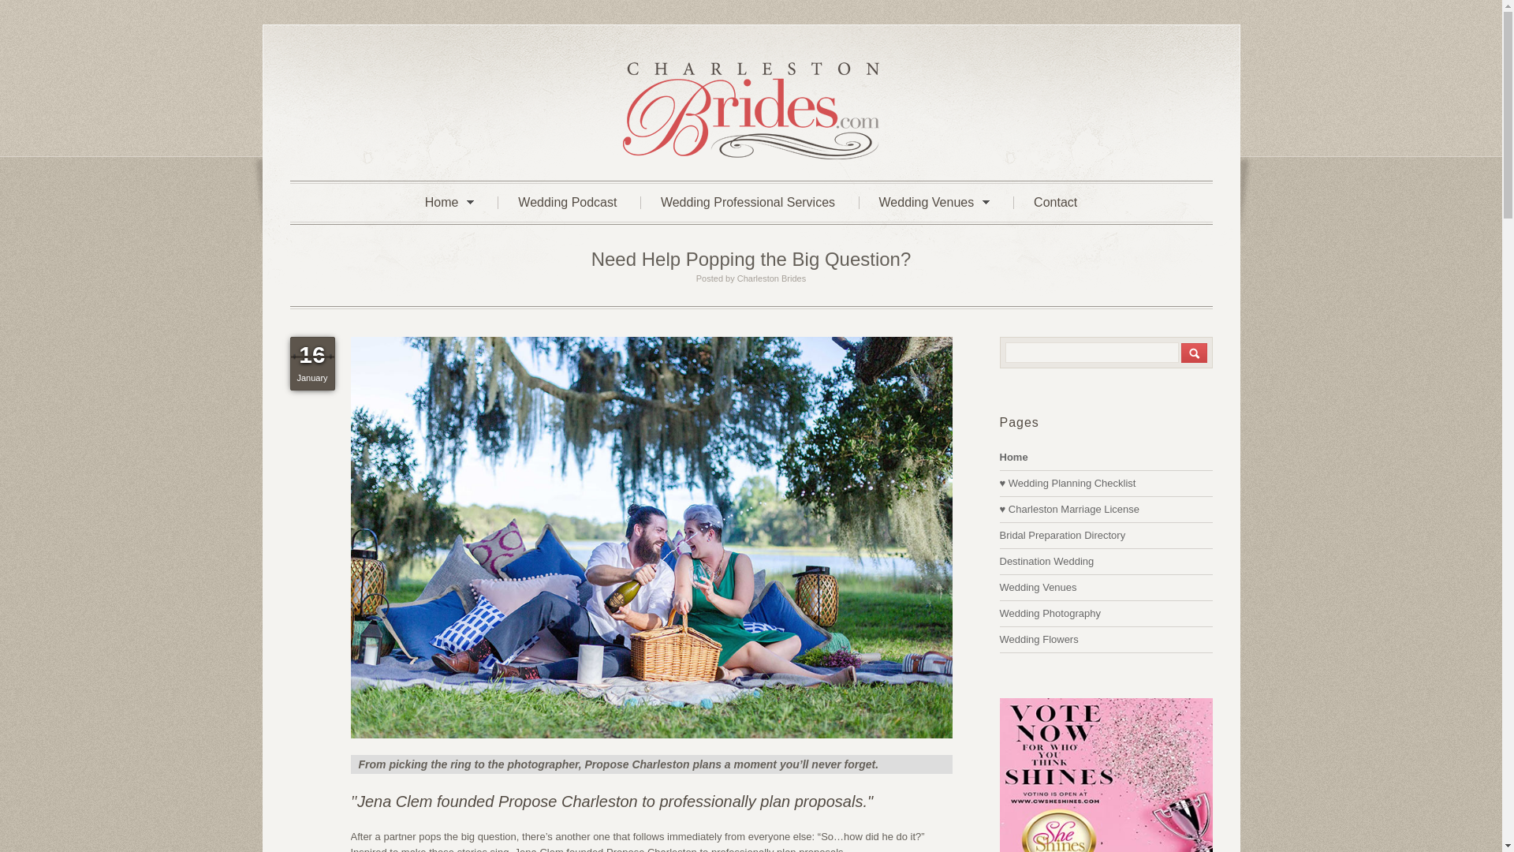  I want to click on Charleston Wedding Venues, so click(1038, 587).